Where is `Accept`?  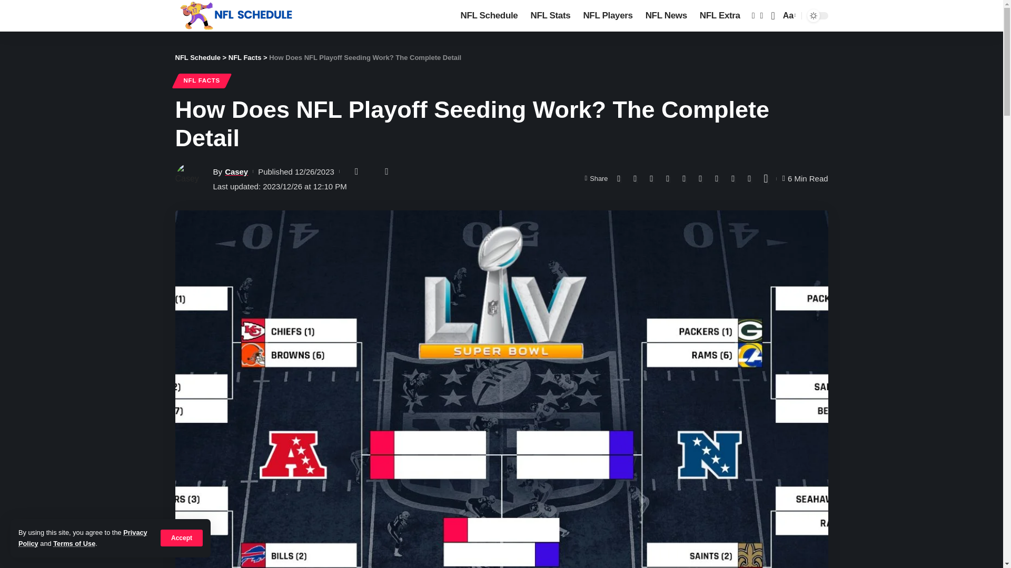
Accept is located at coordinates (182, 537).